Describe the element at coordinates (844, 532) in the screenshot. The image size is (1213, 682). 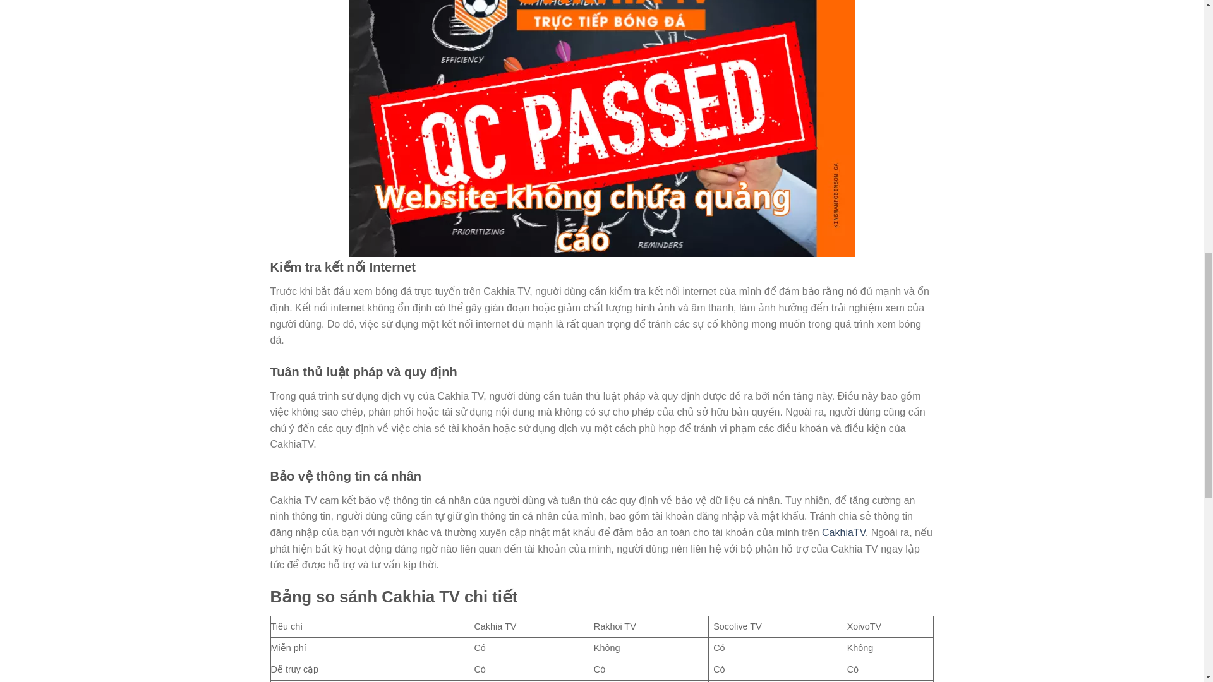
I see `CakhiaTV` at that location.